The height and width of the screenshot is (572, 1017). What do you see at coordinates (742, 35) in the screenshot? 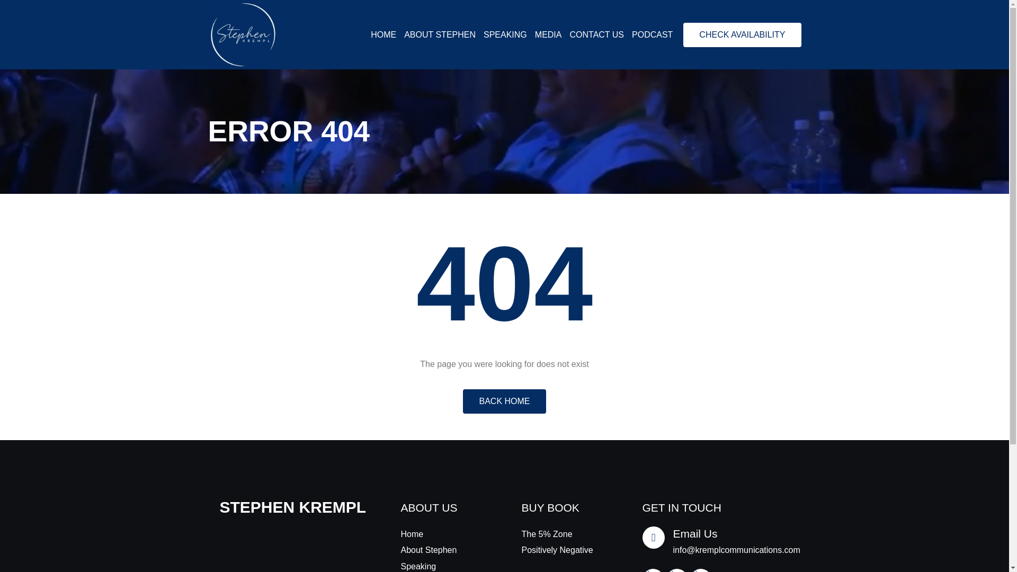
I see `CHECK AVAILABILITY` at bounding box center [742, 35].